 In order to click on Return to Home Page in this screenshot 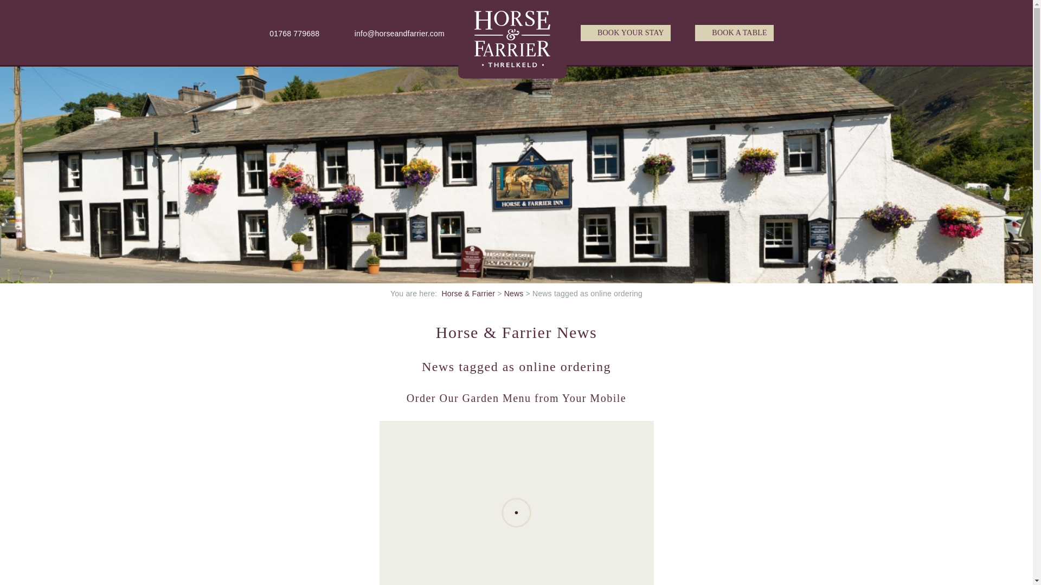, I will do `click(512, 37)`.